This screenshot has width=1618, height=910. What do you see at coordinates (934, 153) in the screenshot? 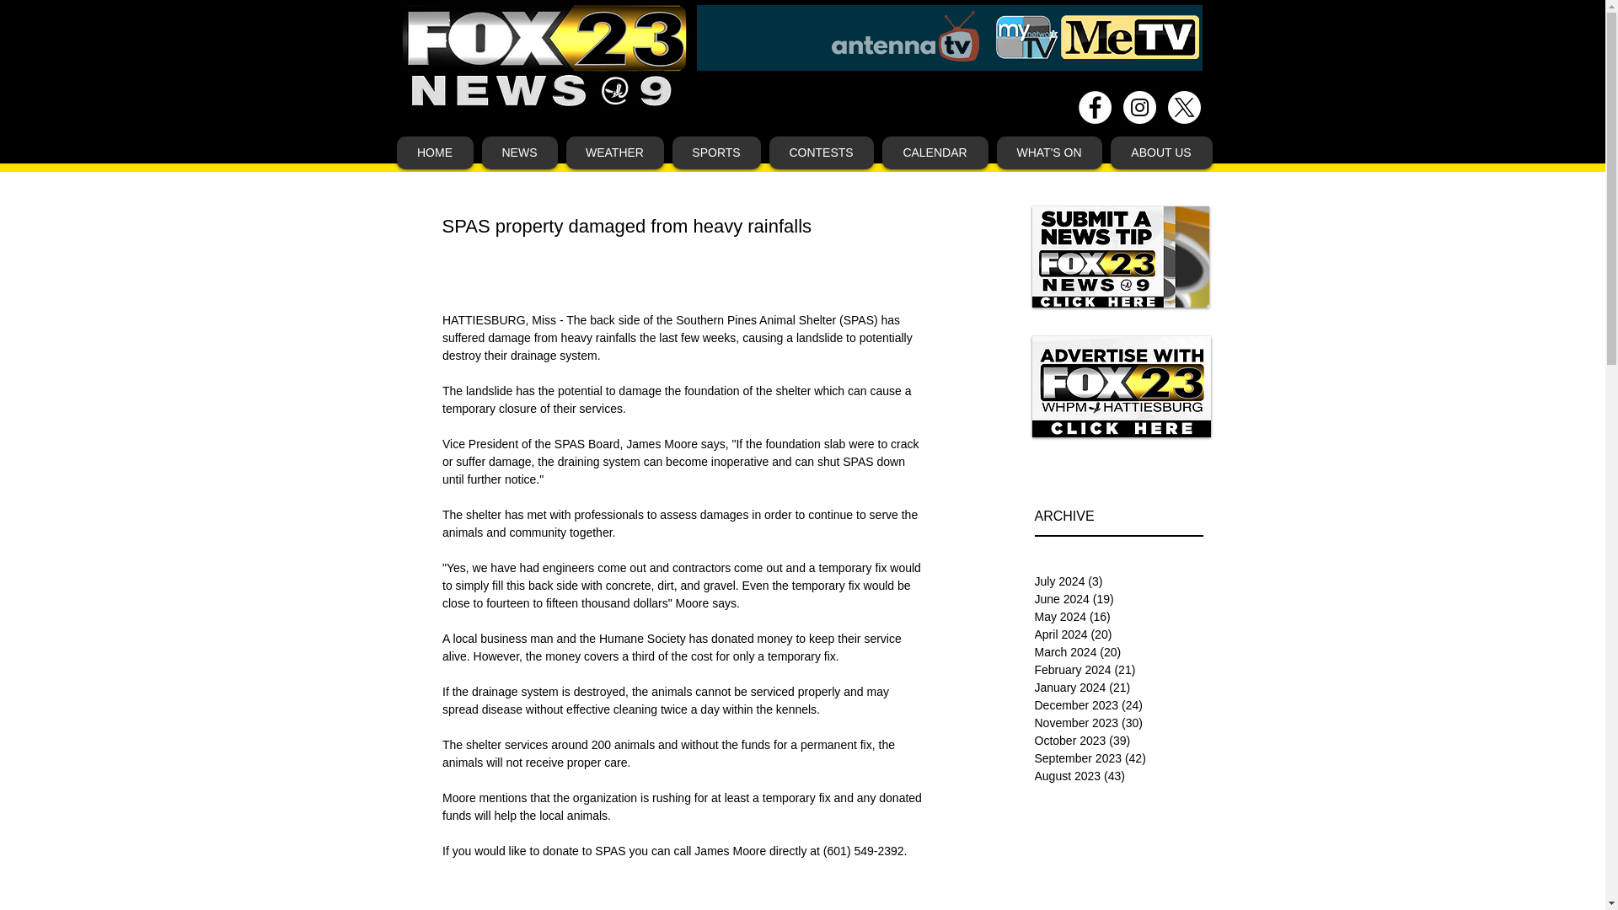
I see `CALENDAR` at bounding box center [934, 153].